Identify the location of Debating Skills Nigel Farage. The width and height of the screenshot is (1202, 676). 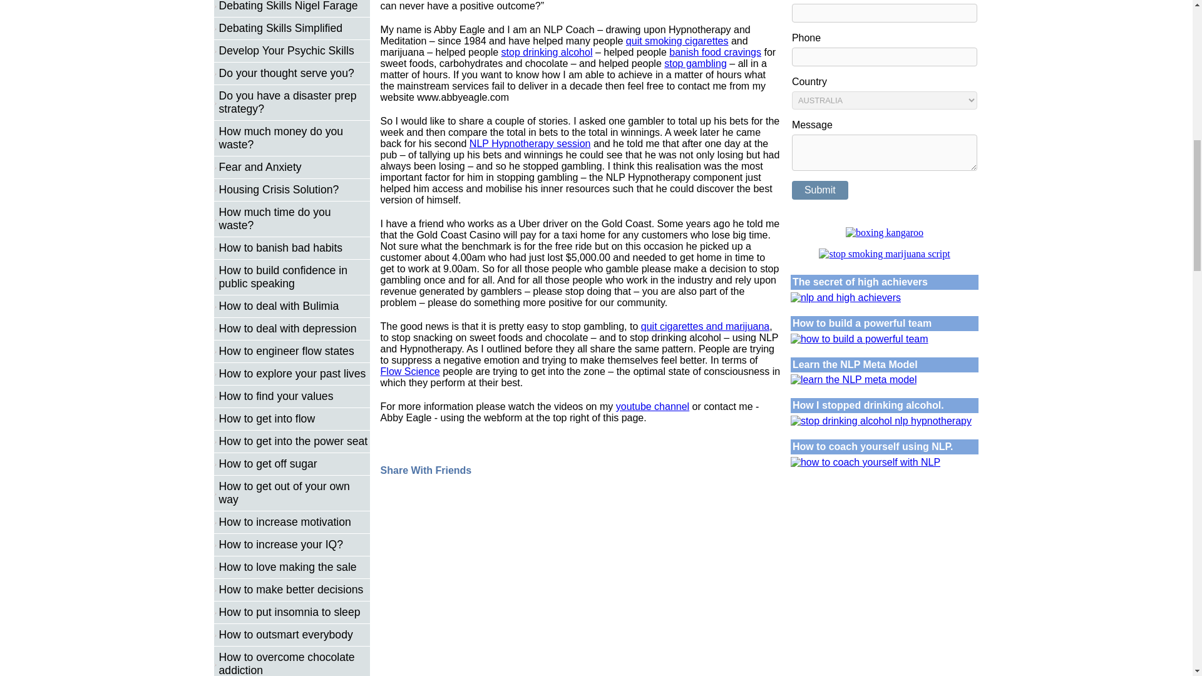
(294, 7).